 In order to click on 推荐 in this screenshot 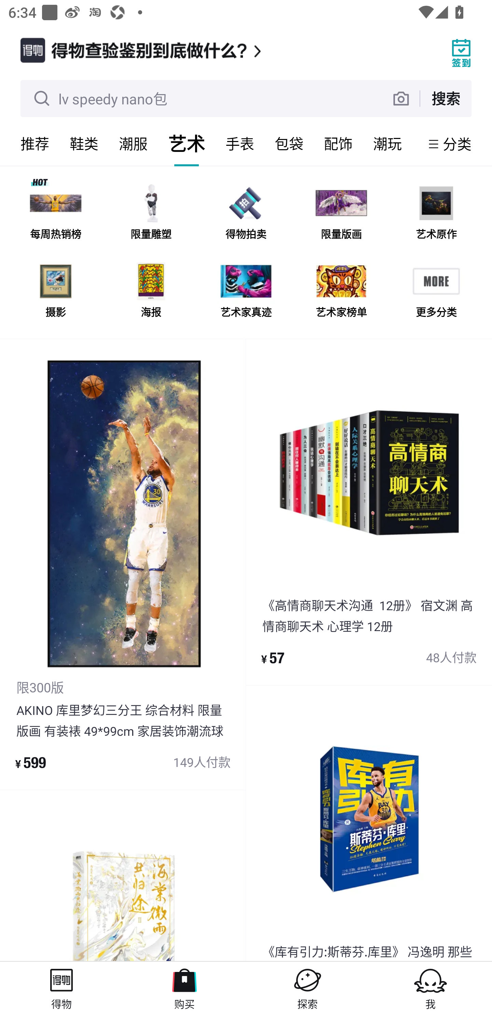, I will do `click(35, 144)`.